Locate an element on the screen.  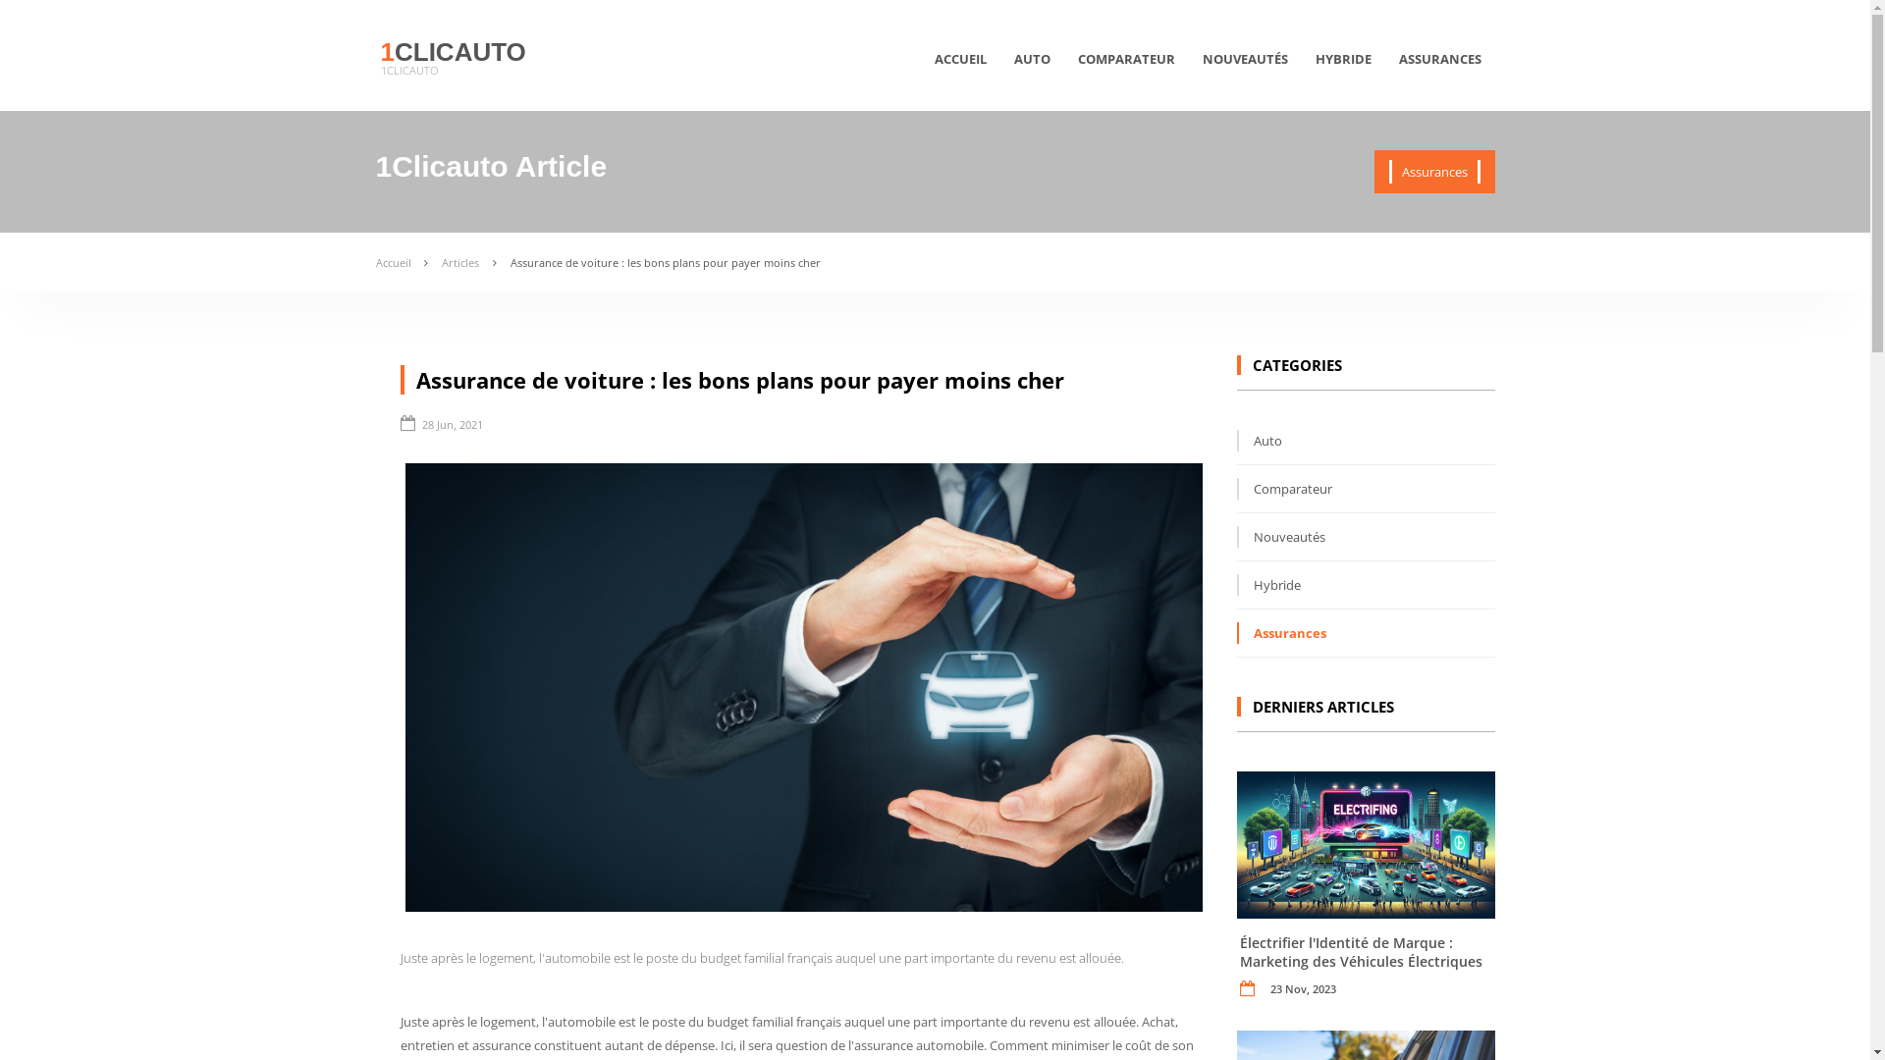
Comparateur is located at coordinates (1284, 489).